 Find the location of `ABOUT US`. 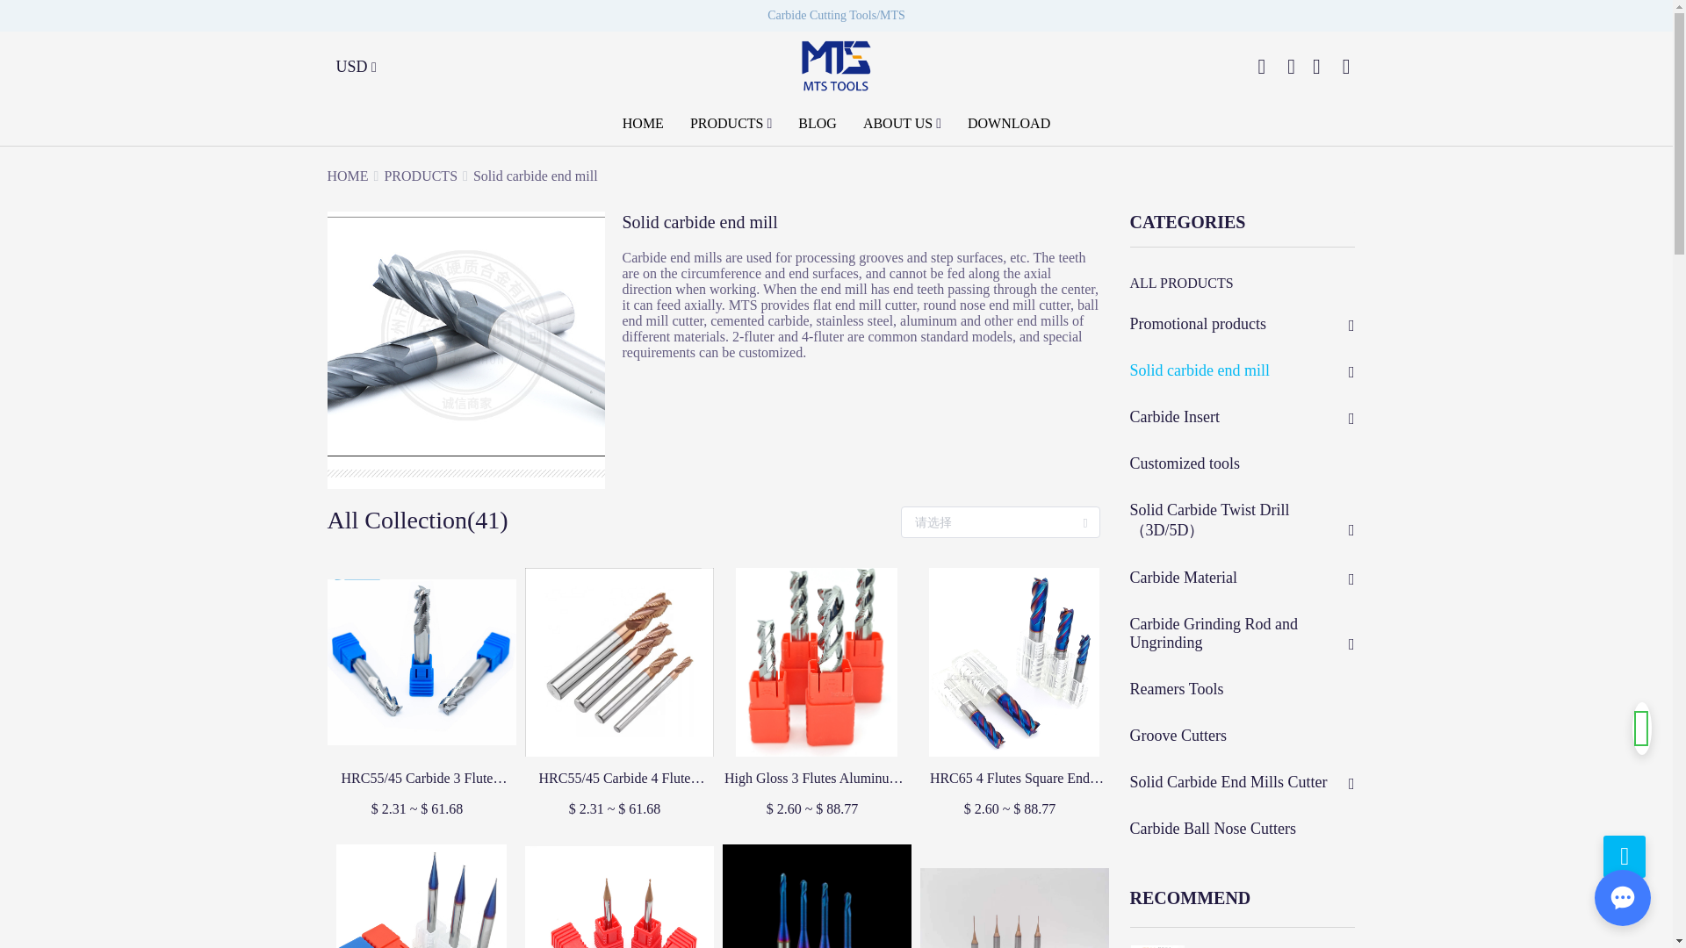

ABOUT US is located at coordinates (897, 123).